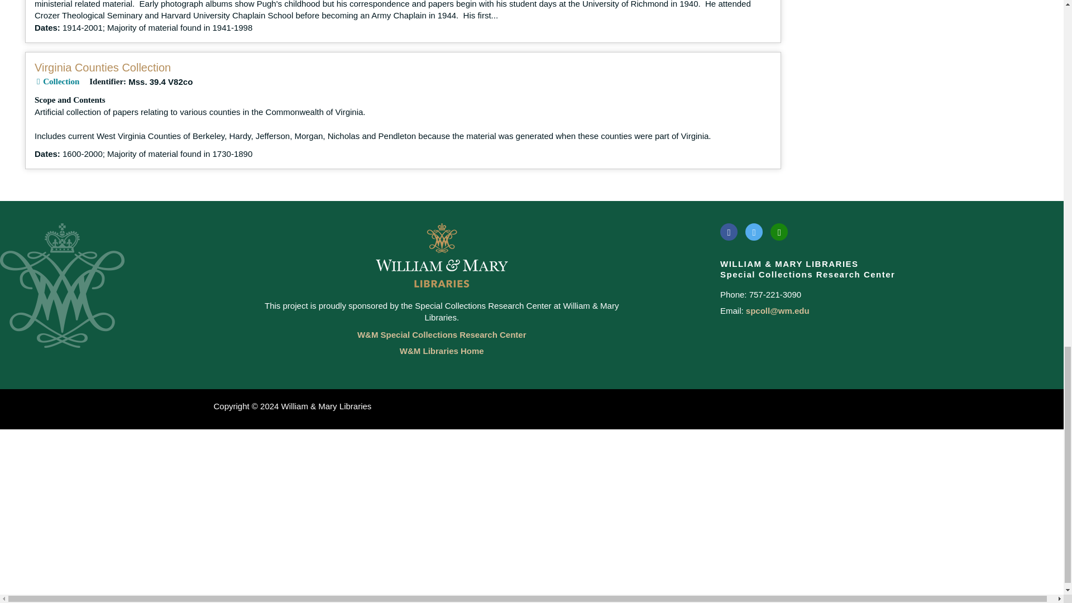 The image size is (1072, 603). I want to click on Virginia Counties Collection, so click(102, 67).